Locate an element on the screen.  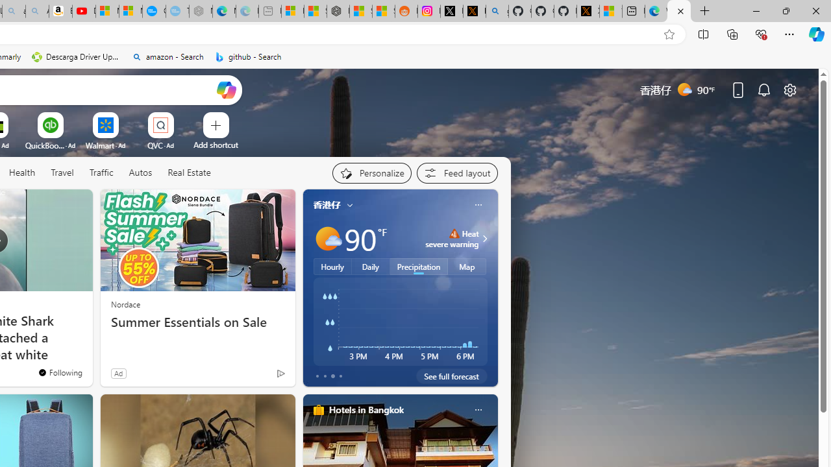
Add a site is located at coordinates (216, 145).